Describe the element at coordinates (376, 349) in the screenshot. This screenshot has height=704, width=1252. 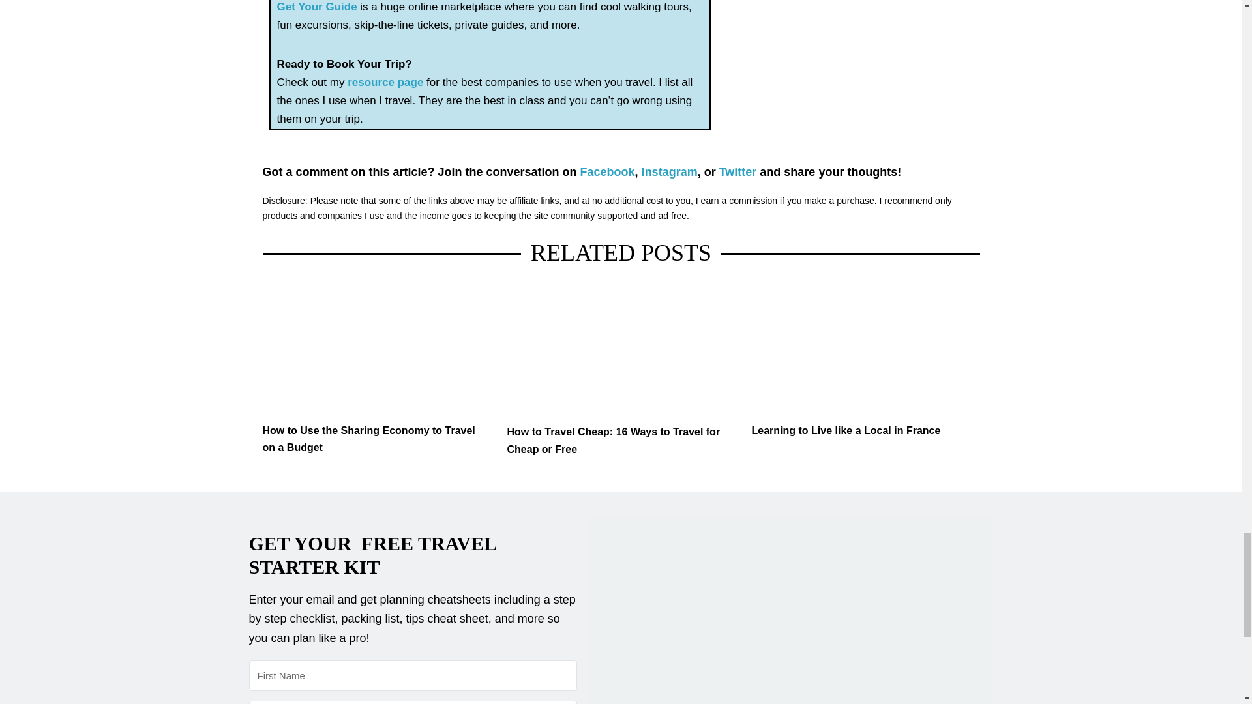
I see `How to Use the Sharing Economy to Travel on a Budget` at that location.